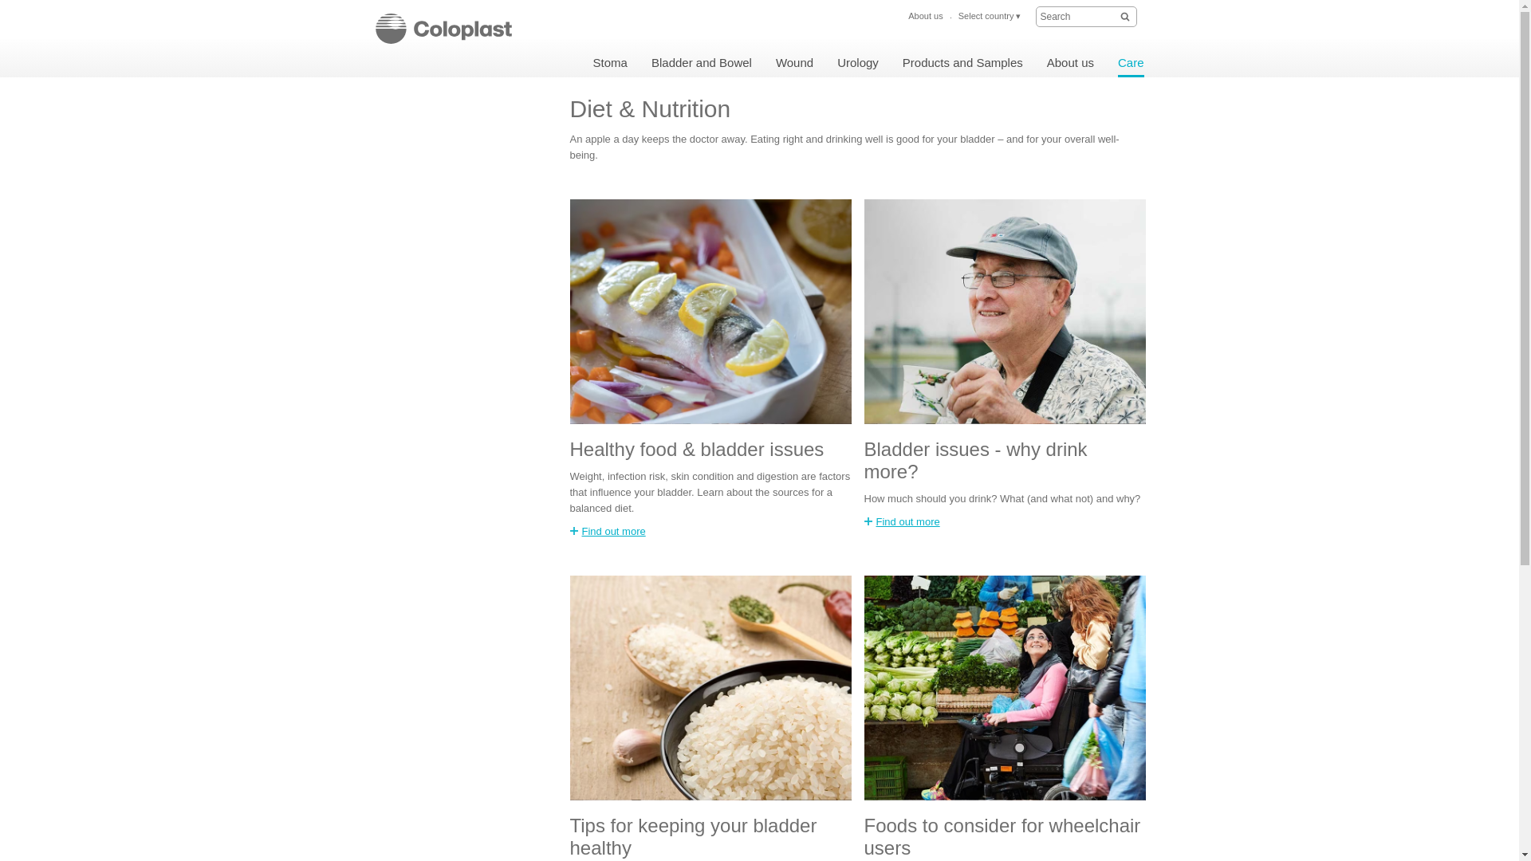 The width and height of the screenshot is (1531, 861). What do you see at coordinates (611, 64) in the screenshot?
I see `Stoma` at bounding box center [611, 64].